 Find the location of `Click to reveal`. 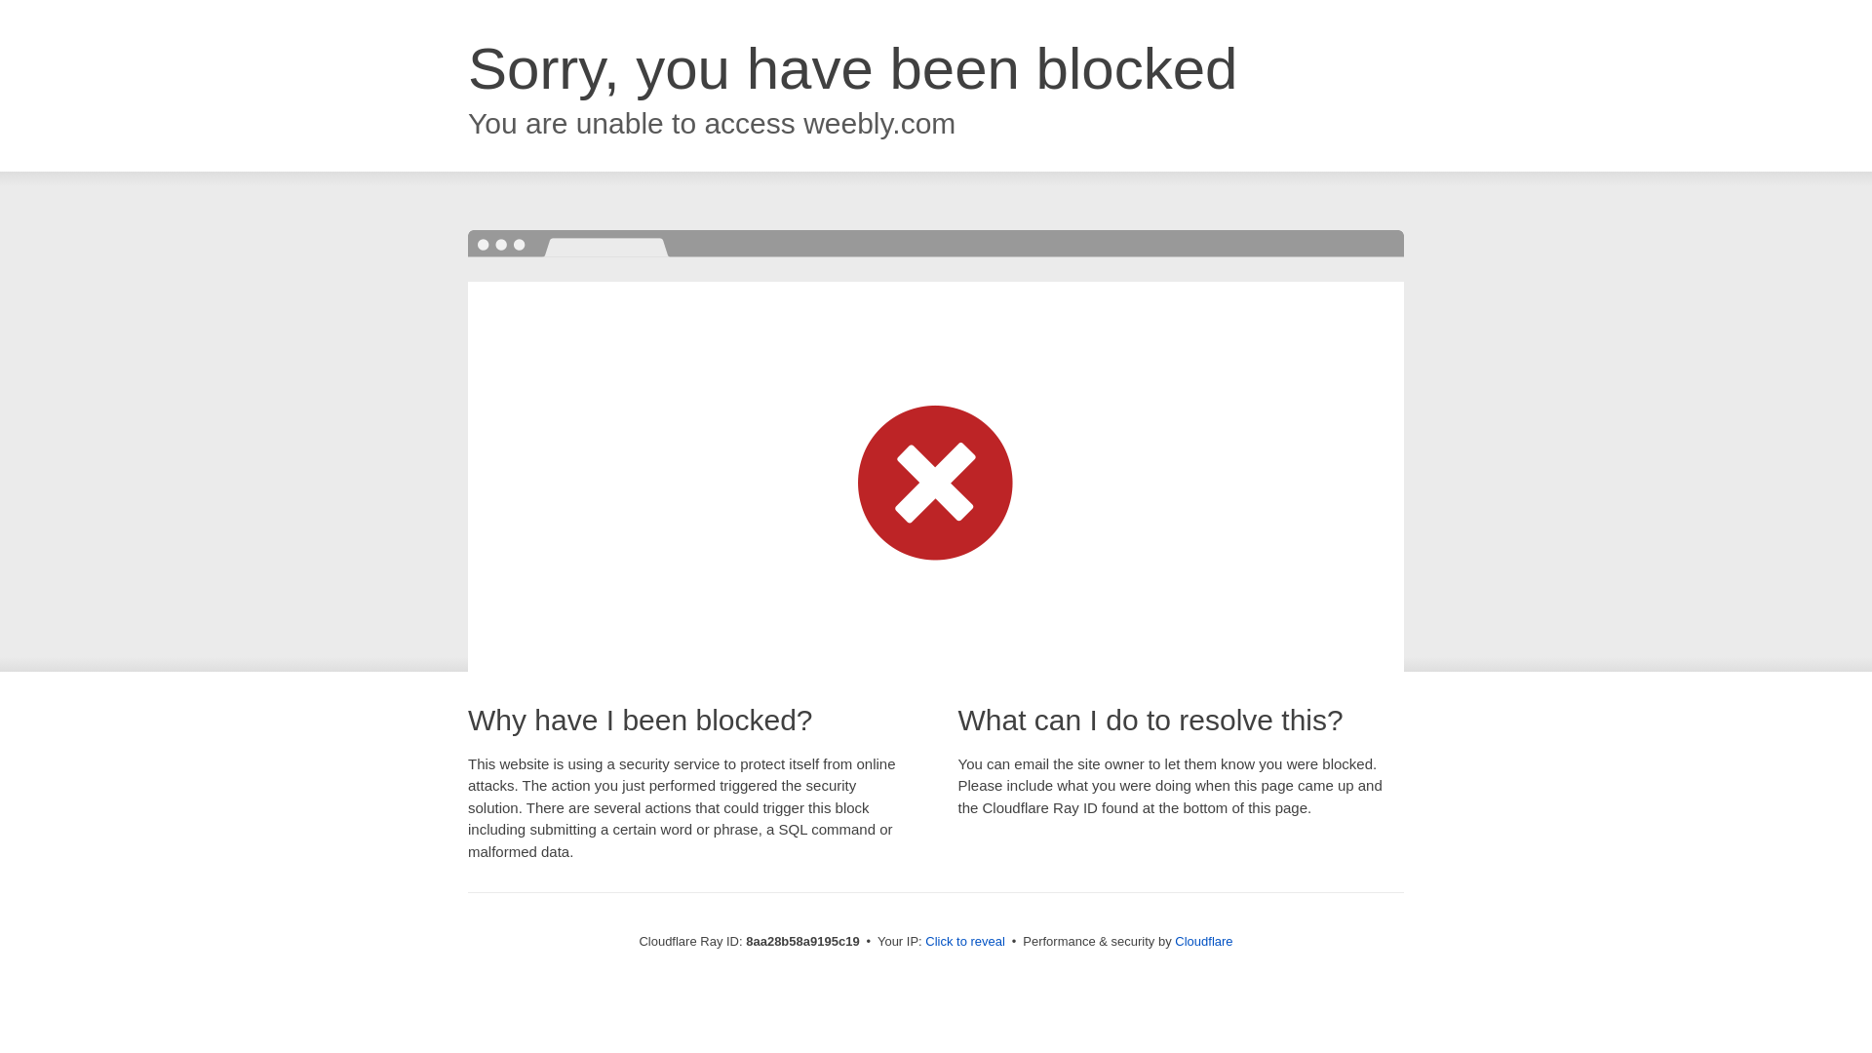

Click to reveal is located at coordinates (965, 942).